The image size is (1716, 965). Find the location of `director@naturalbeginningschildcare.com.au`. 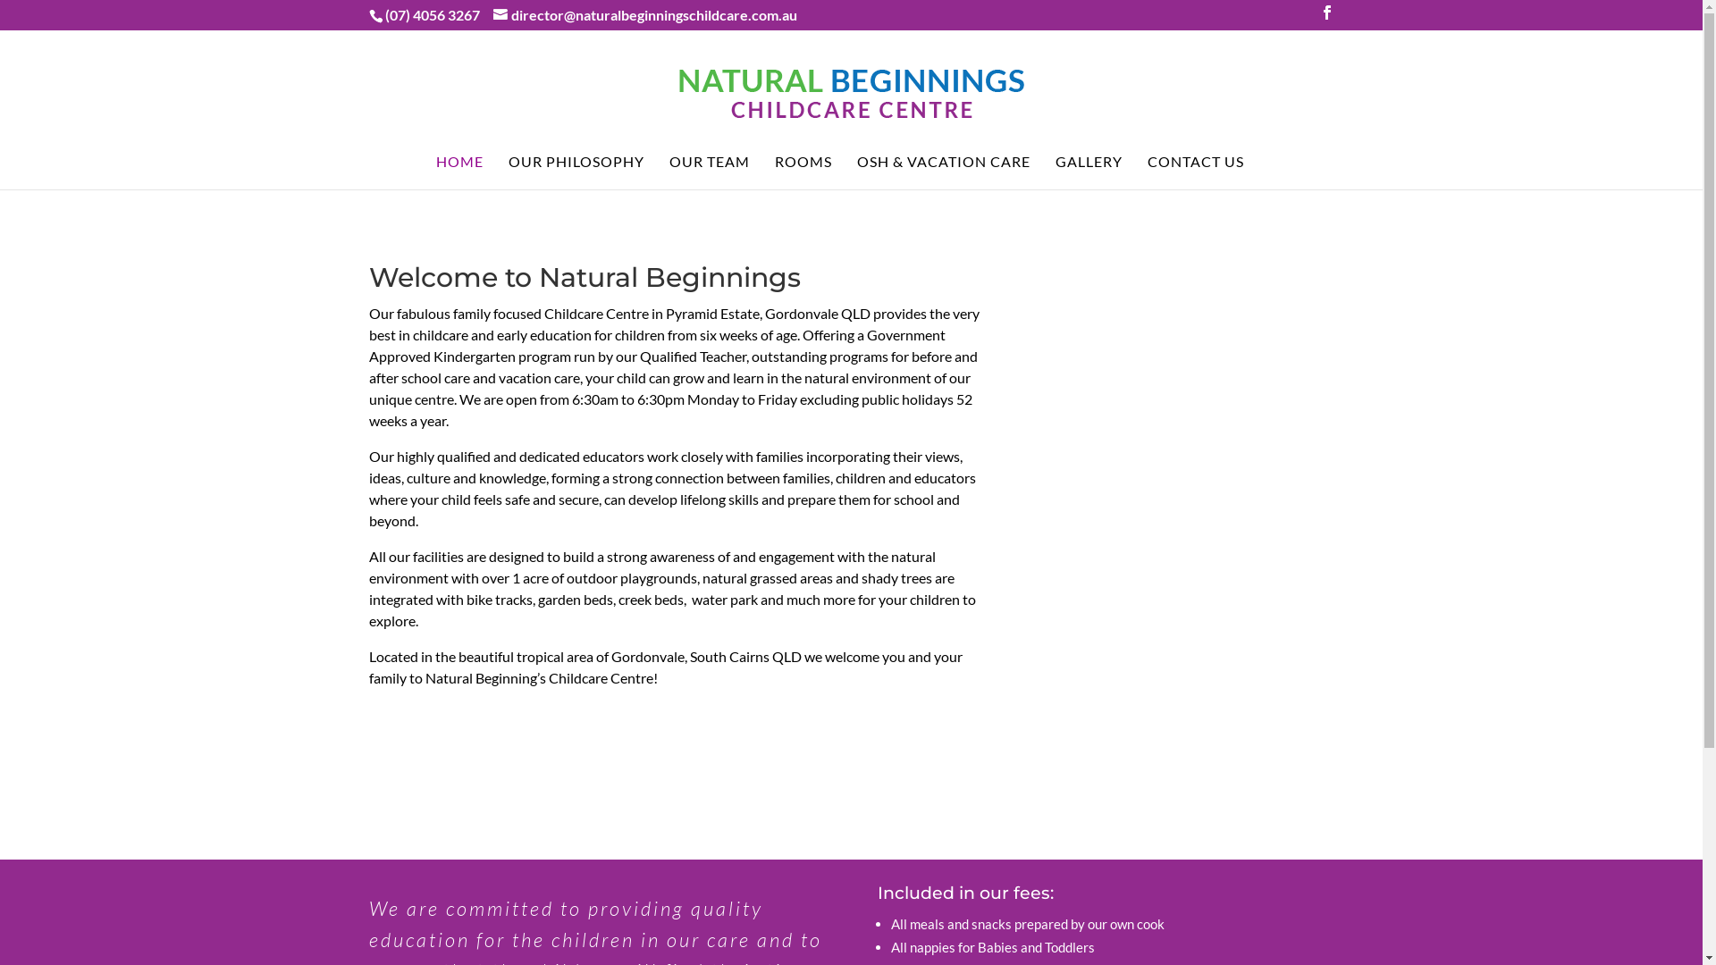

director@naturalbeginningschildcare.com.au is located at coordinates (645, 16).